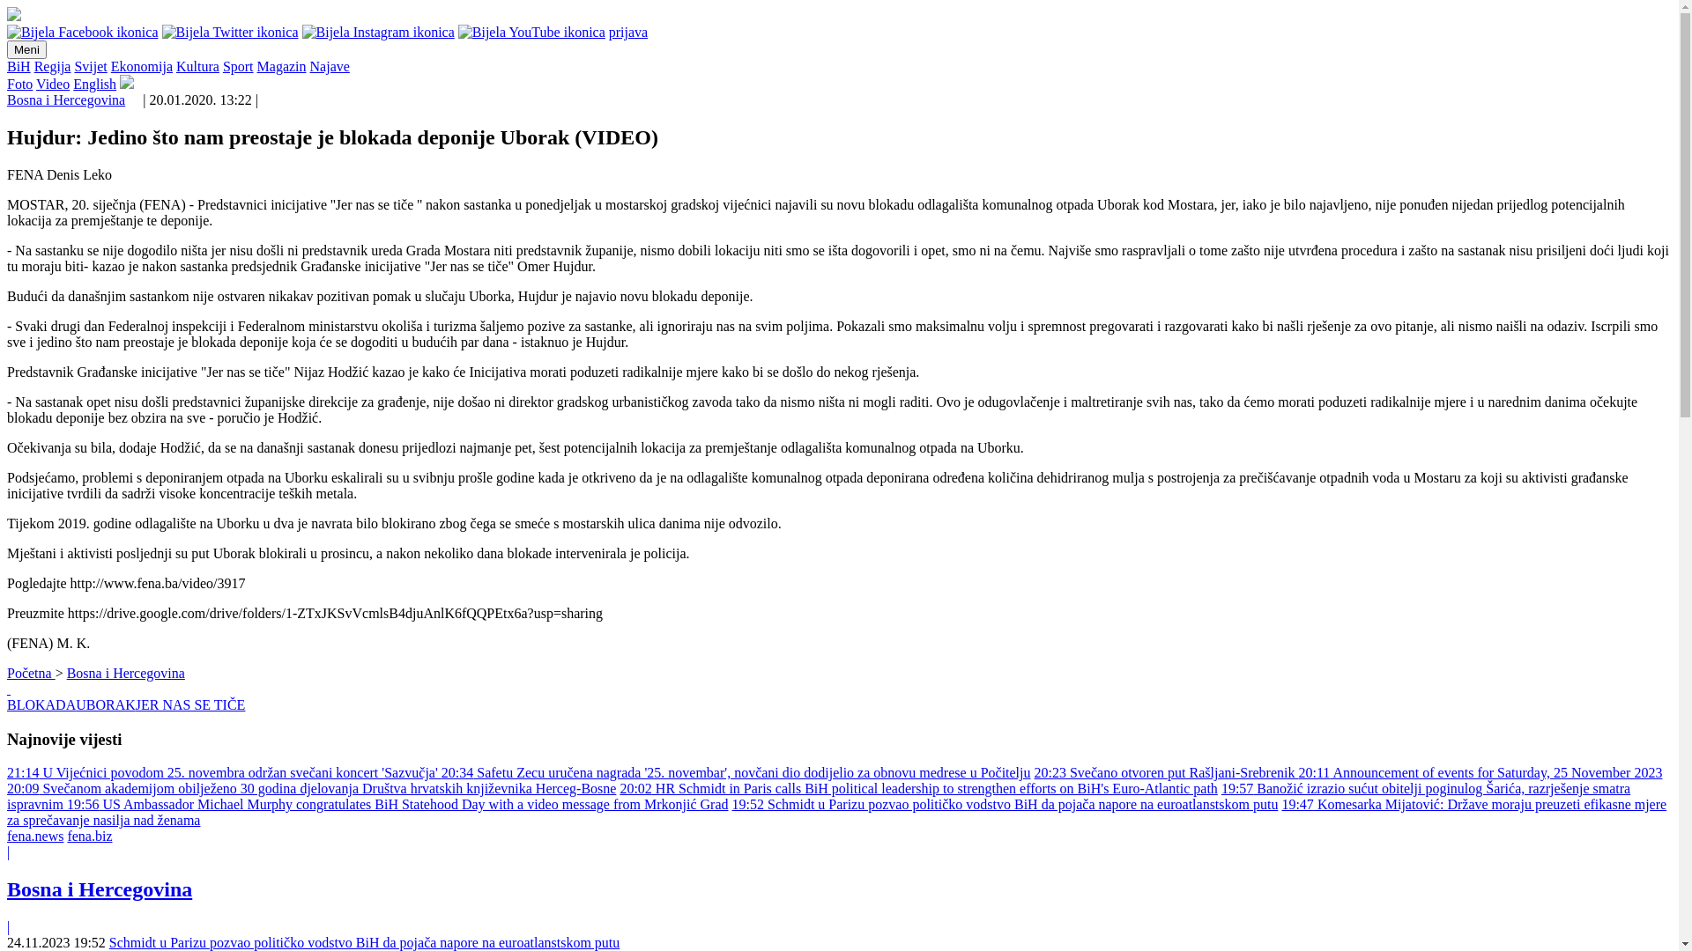 This screenshot has width=1692, height=951. What do you see at coordinates (19, 85) in the screenshot?
I see `Foto` at bounding box center [19, 85].